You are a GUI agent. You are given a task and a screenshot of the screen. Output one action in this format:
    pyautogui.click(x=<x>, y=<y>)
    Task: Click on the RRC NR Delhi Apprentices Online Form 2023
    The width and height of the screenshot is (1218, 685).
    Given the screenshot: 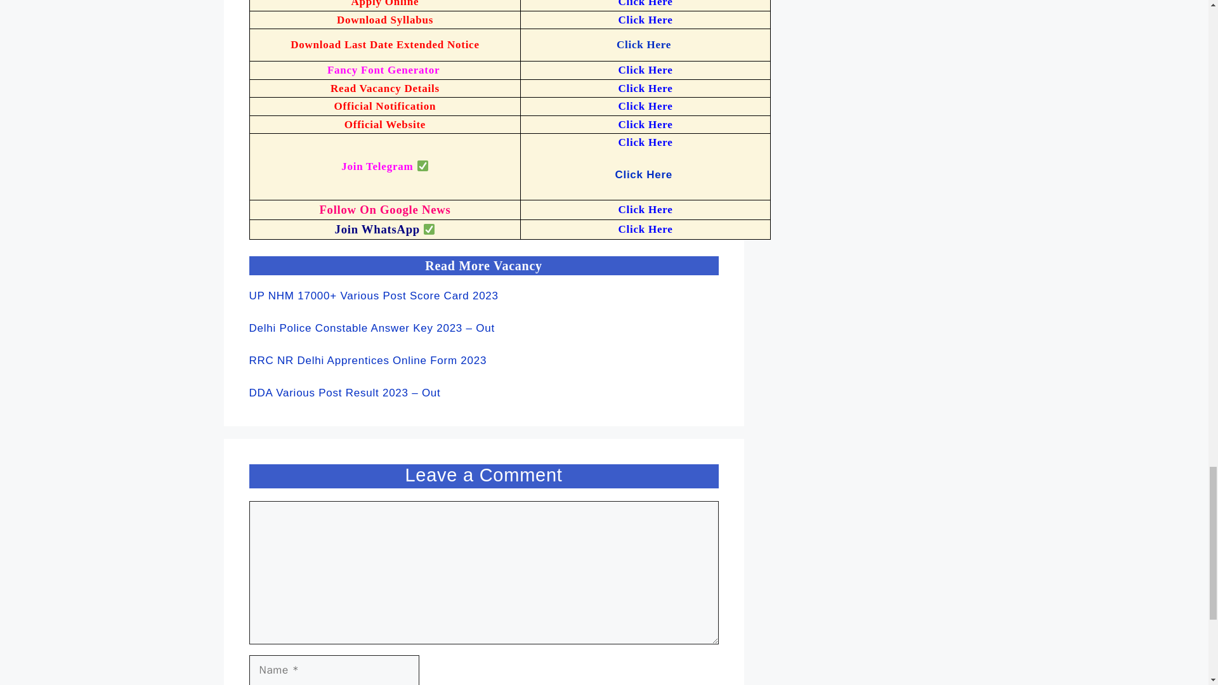 What is the action you would take?
    pyautogui.click(x=367, y=360)
    